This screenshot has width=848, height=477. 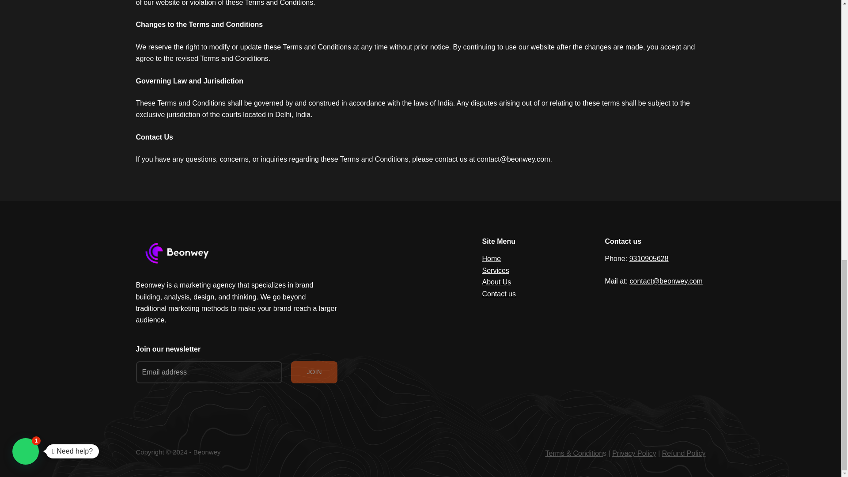 I want to click on Contact us, so click(x=499, y=293).